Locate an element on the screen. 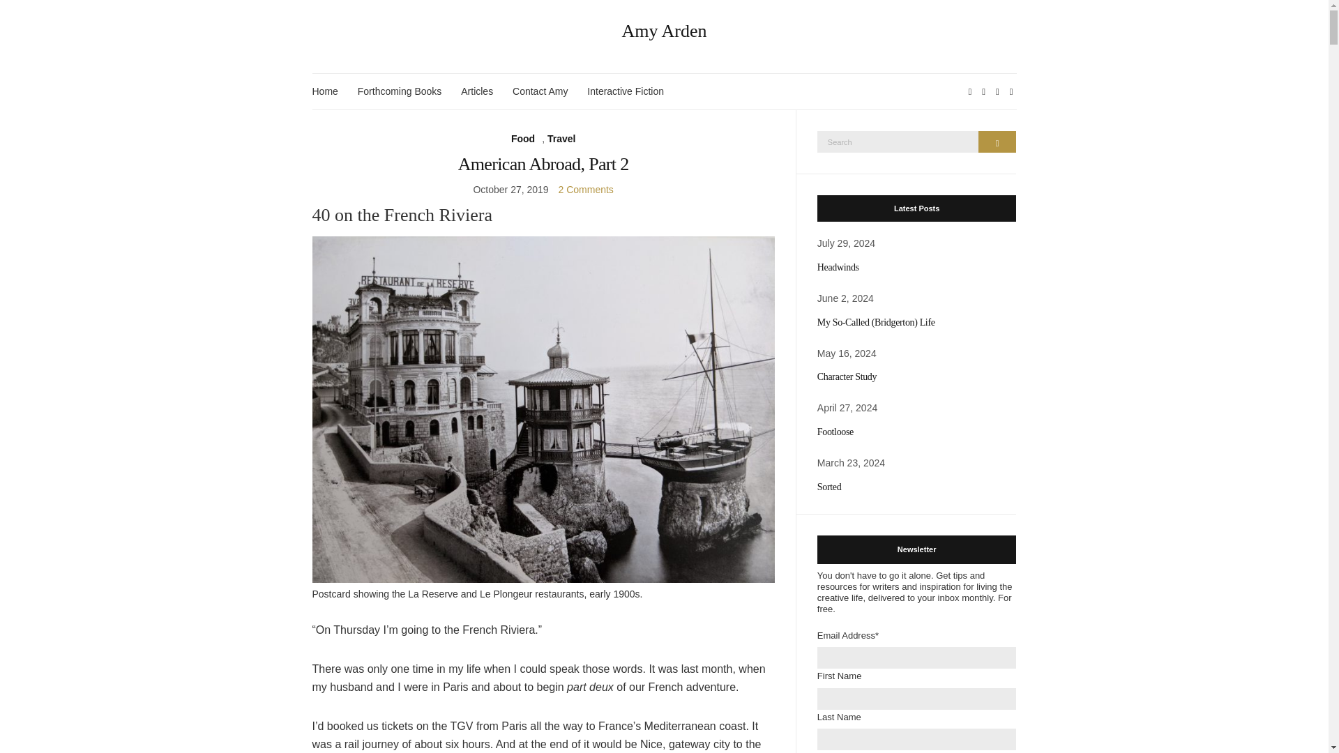  Food is located at coordinates (523, 138).